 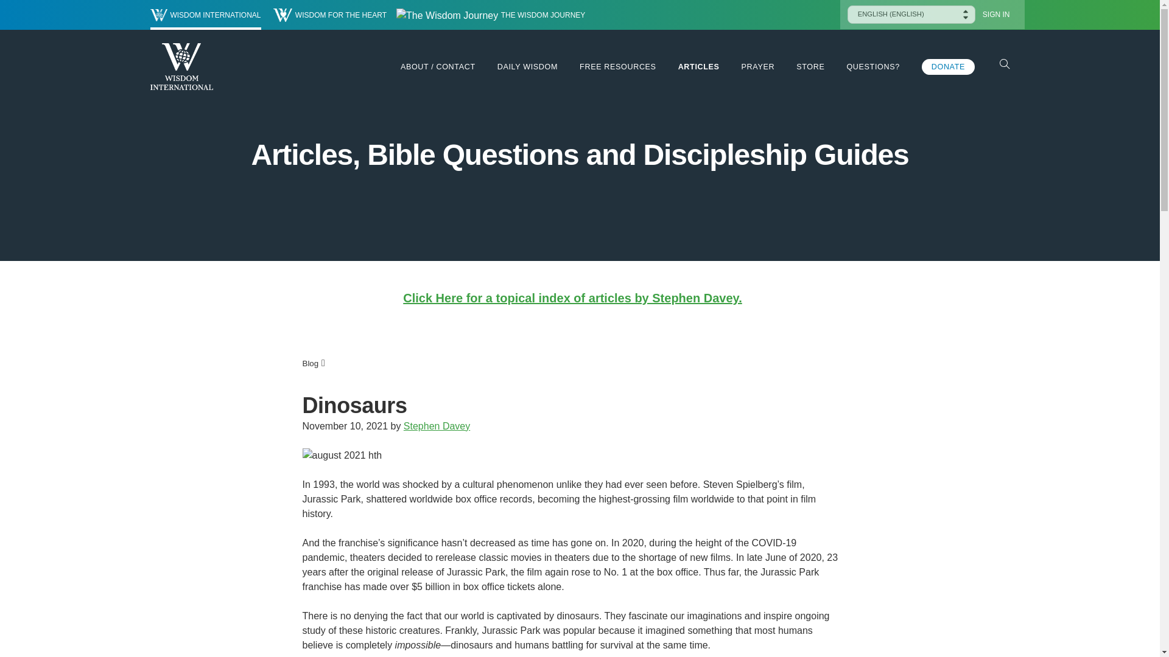 I want to click on WISDOM FOR THE HEART, so click(x=330, y=15).